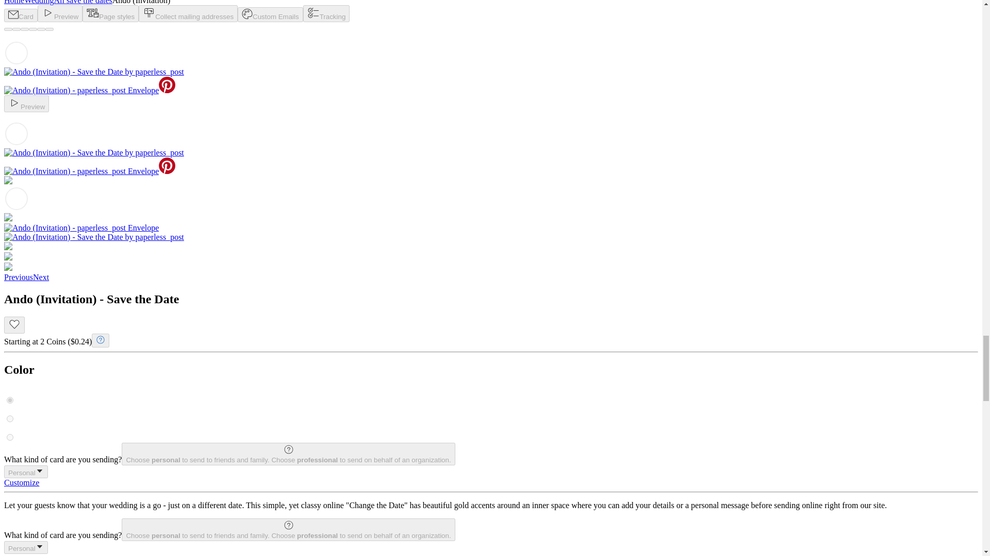  Describe the element at coordinates (148, 12) in the screenshot. I see `Mailing address icon` at that location.